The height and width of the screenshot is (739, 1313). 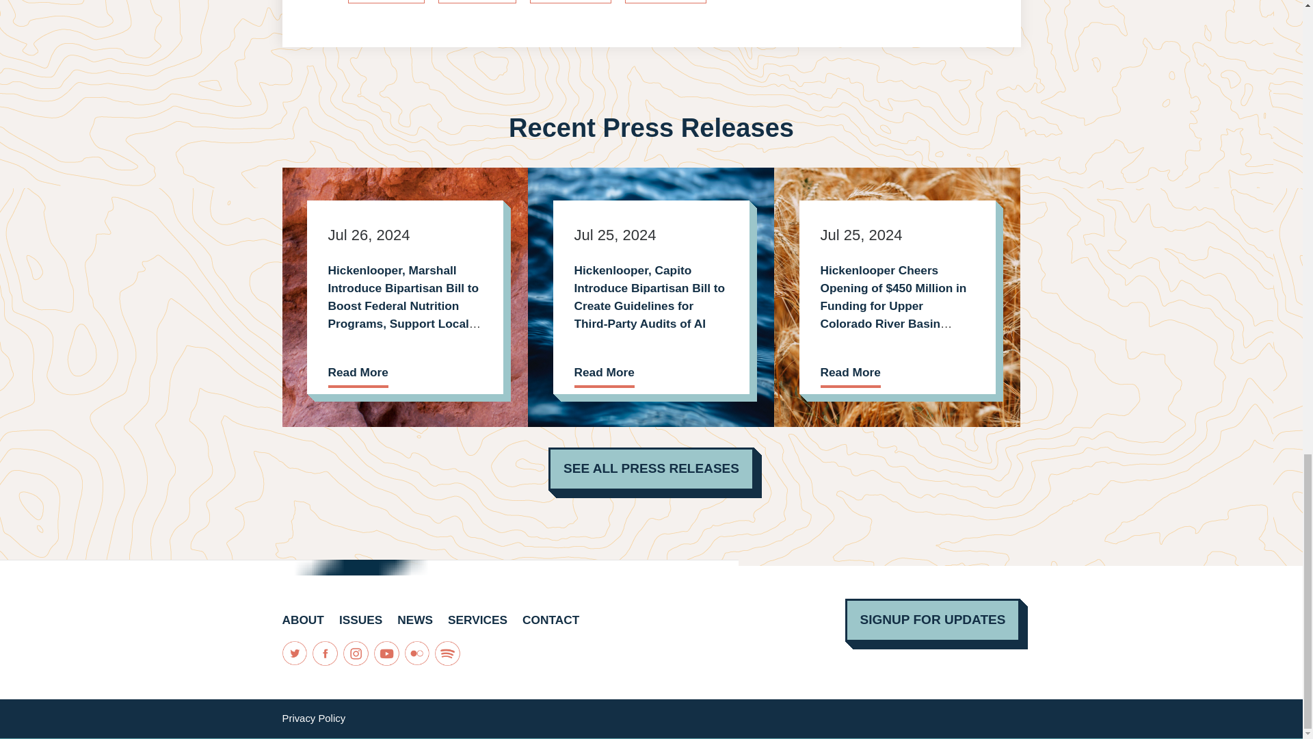 What do you see at coordinates (386, 1) in the screenshot?
I see `Print` at bounding box center [386, 1].